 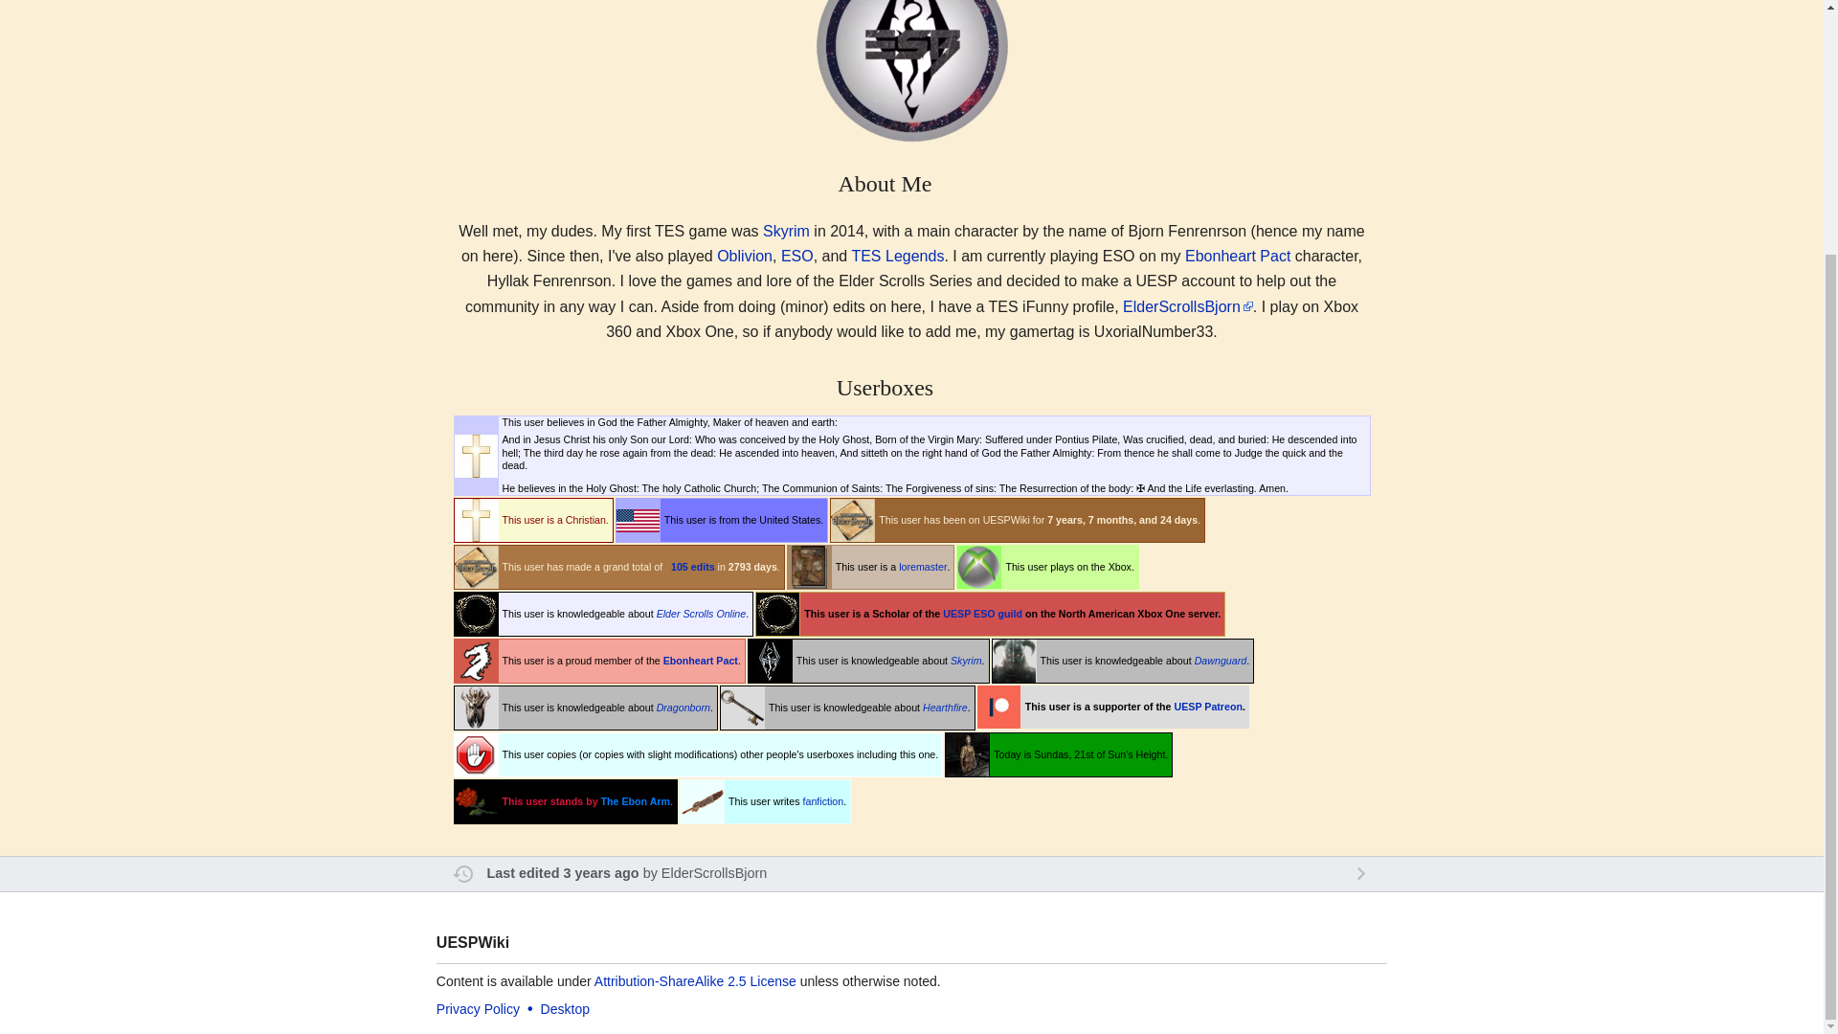 What do you see at coordinates (1237, 257) in the screenshot?
I see `Ebonheart Pact` at bounding box center [1237, 257].